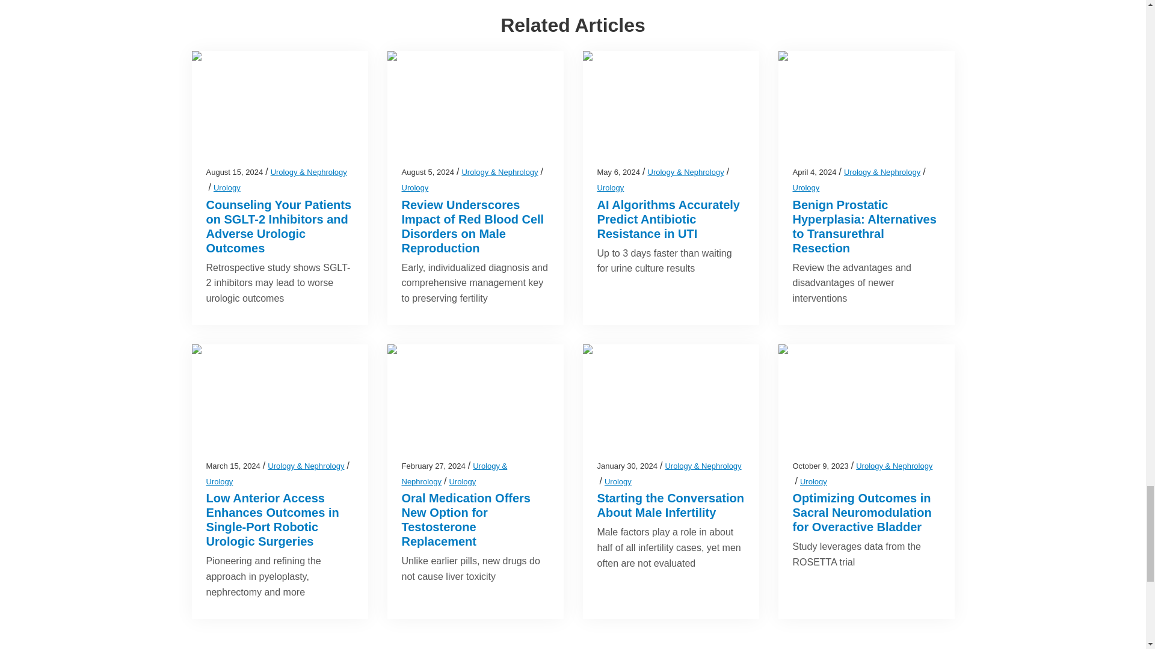 The height and width of the screenshot is (649, 1155). I want to click on Urology, so click(415, 187).